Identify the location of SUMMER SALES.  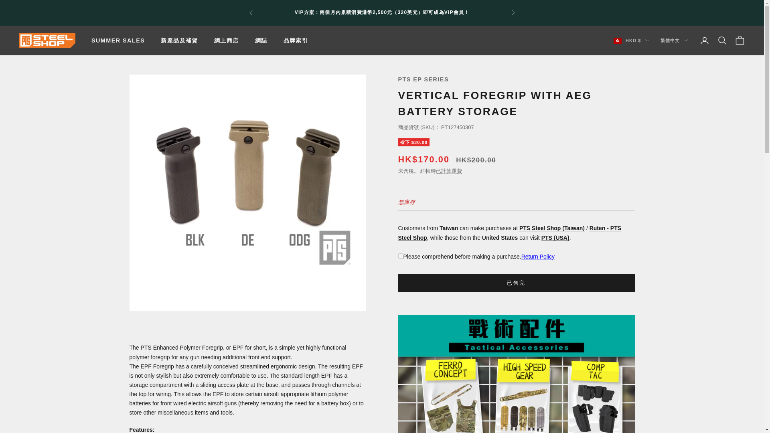
(118, 40).